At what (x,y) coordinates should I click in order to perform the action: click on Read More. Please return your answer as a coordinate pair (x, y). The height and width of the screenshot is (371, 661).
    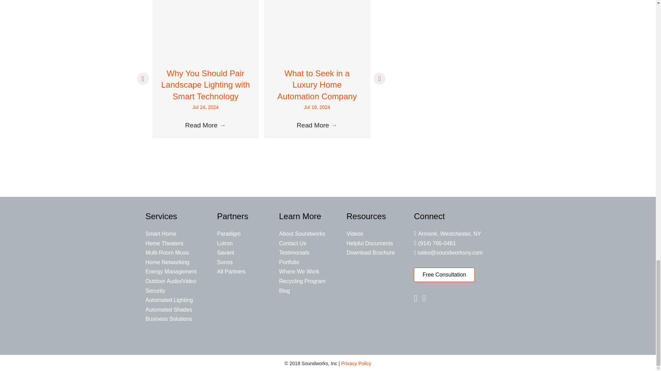
    Looking at the image, I should click on (205, 125).